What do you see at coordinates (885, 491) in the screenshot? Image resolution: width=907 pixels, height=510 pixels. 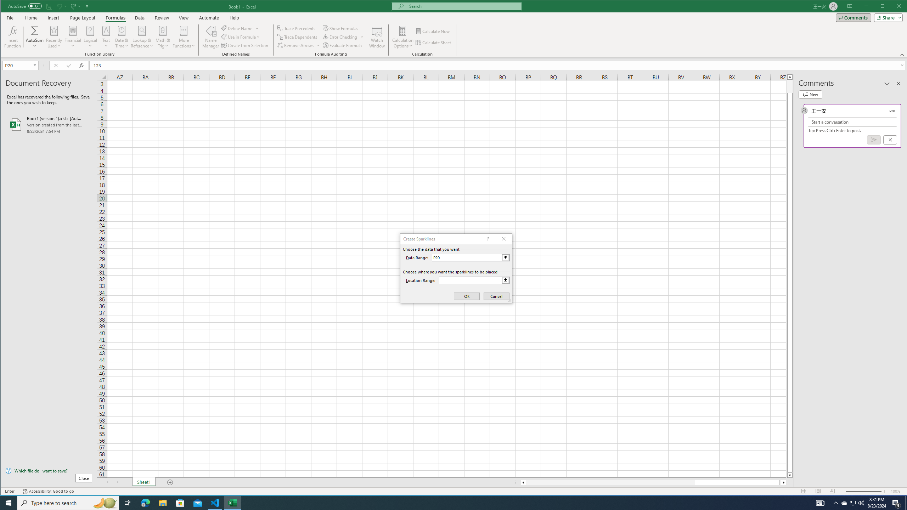 I see `Zoom In` at bounding box center [885, 491].